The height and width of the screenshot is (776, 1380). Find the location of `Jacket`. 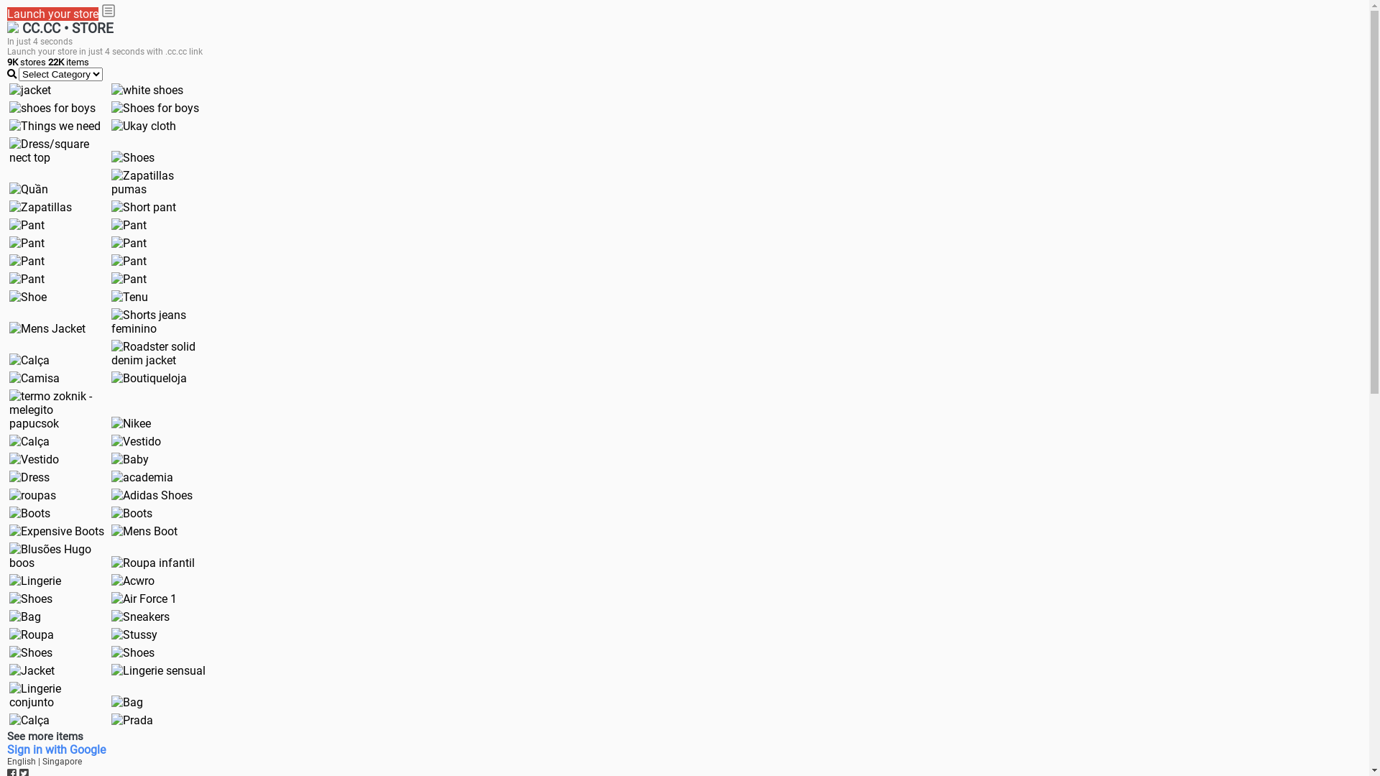

Jacket is located at coordinates (32, 671).